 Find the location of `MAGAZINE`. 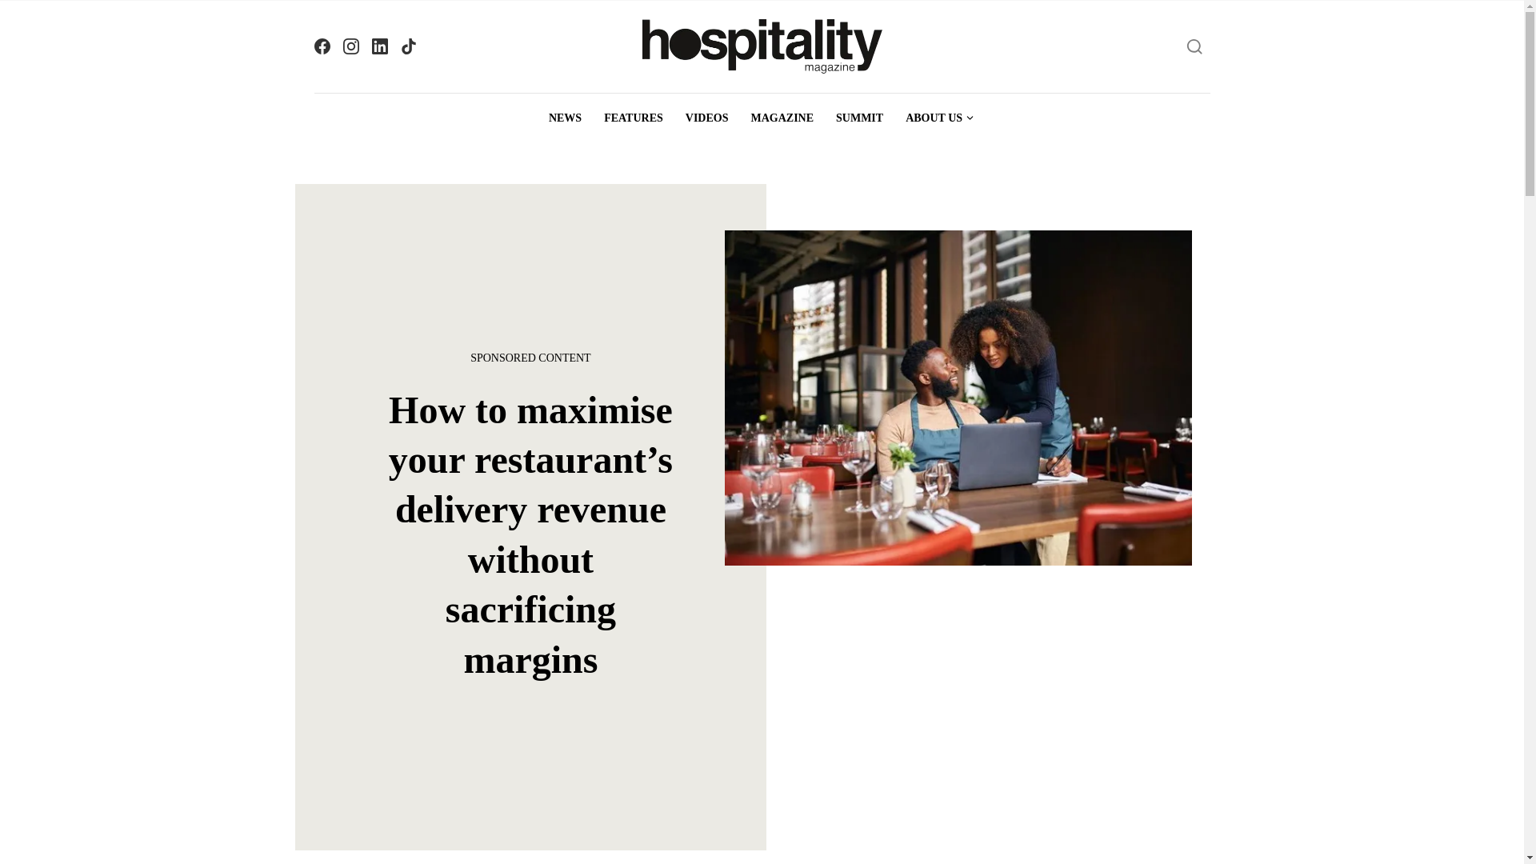

MAGAZINE is located at coordinates (782, 118).